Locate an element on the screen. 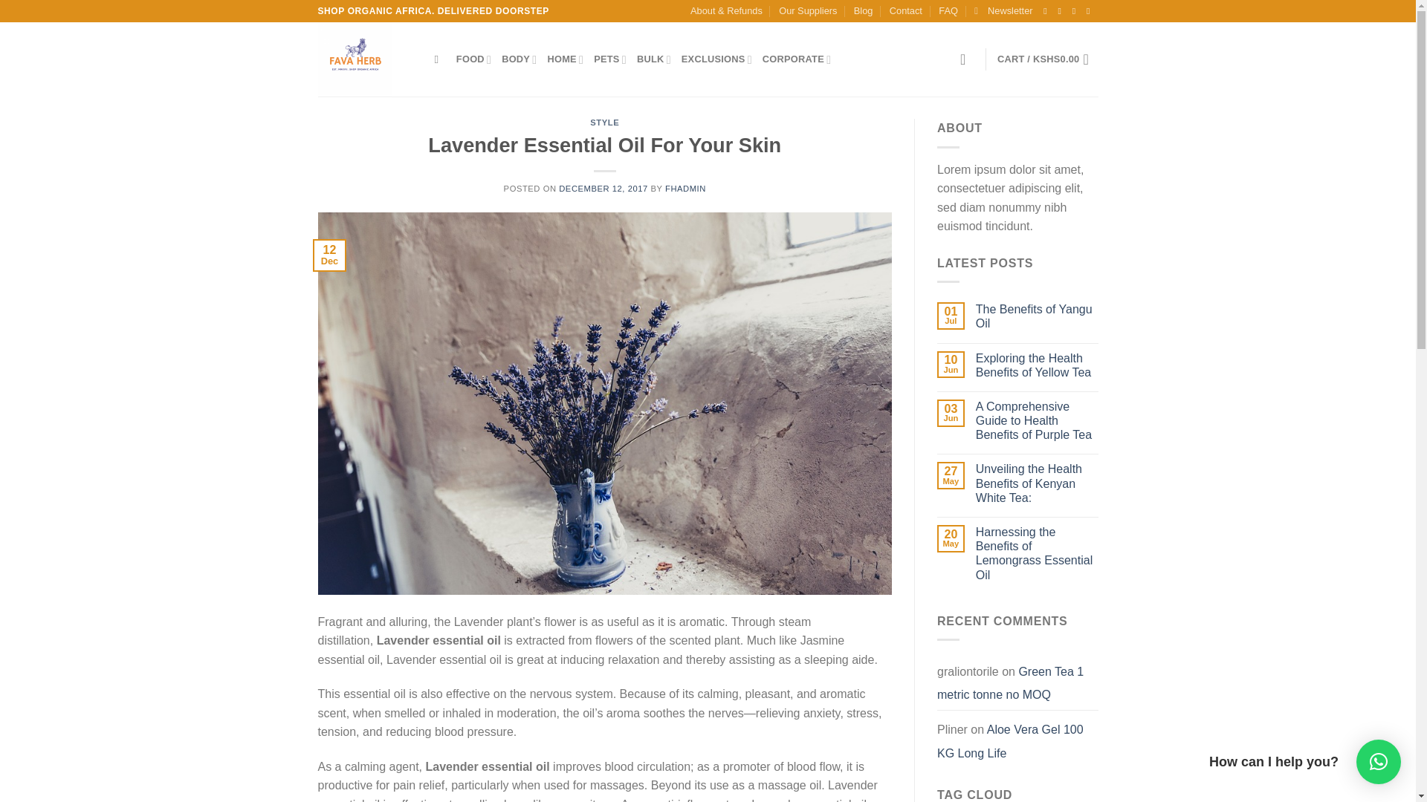  Our Suppliers is located at coordinates (807, 11).